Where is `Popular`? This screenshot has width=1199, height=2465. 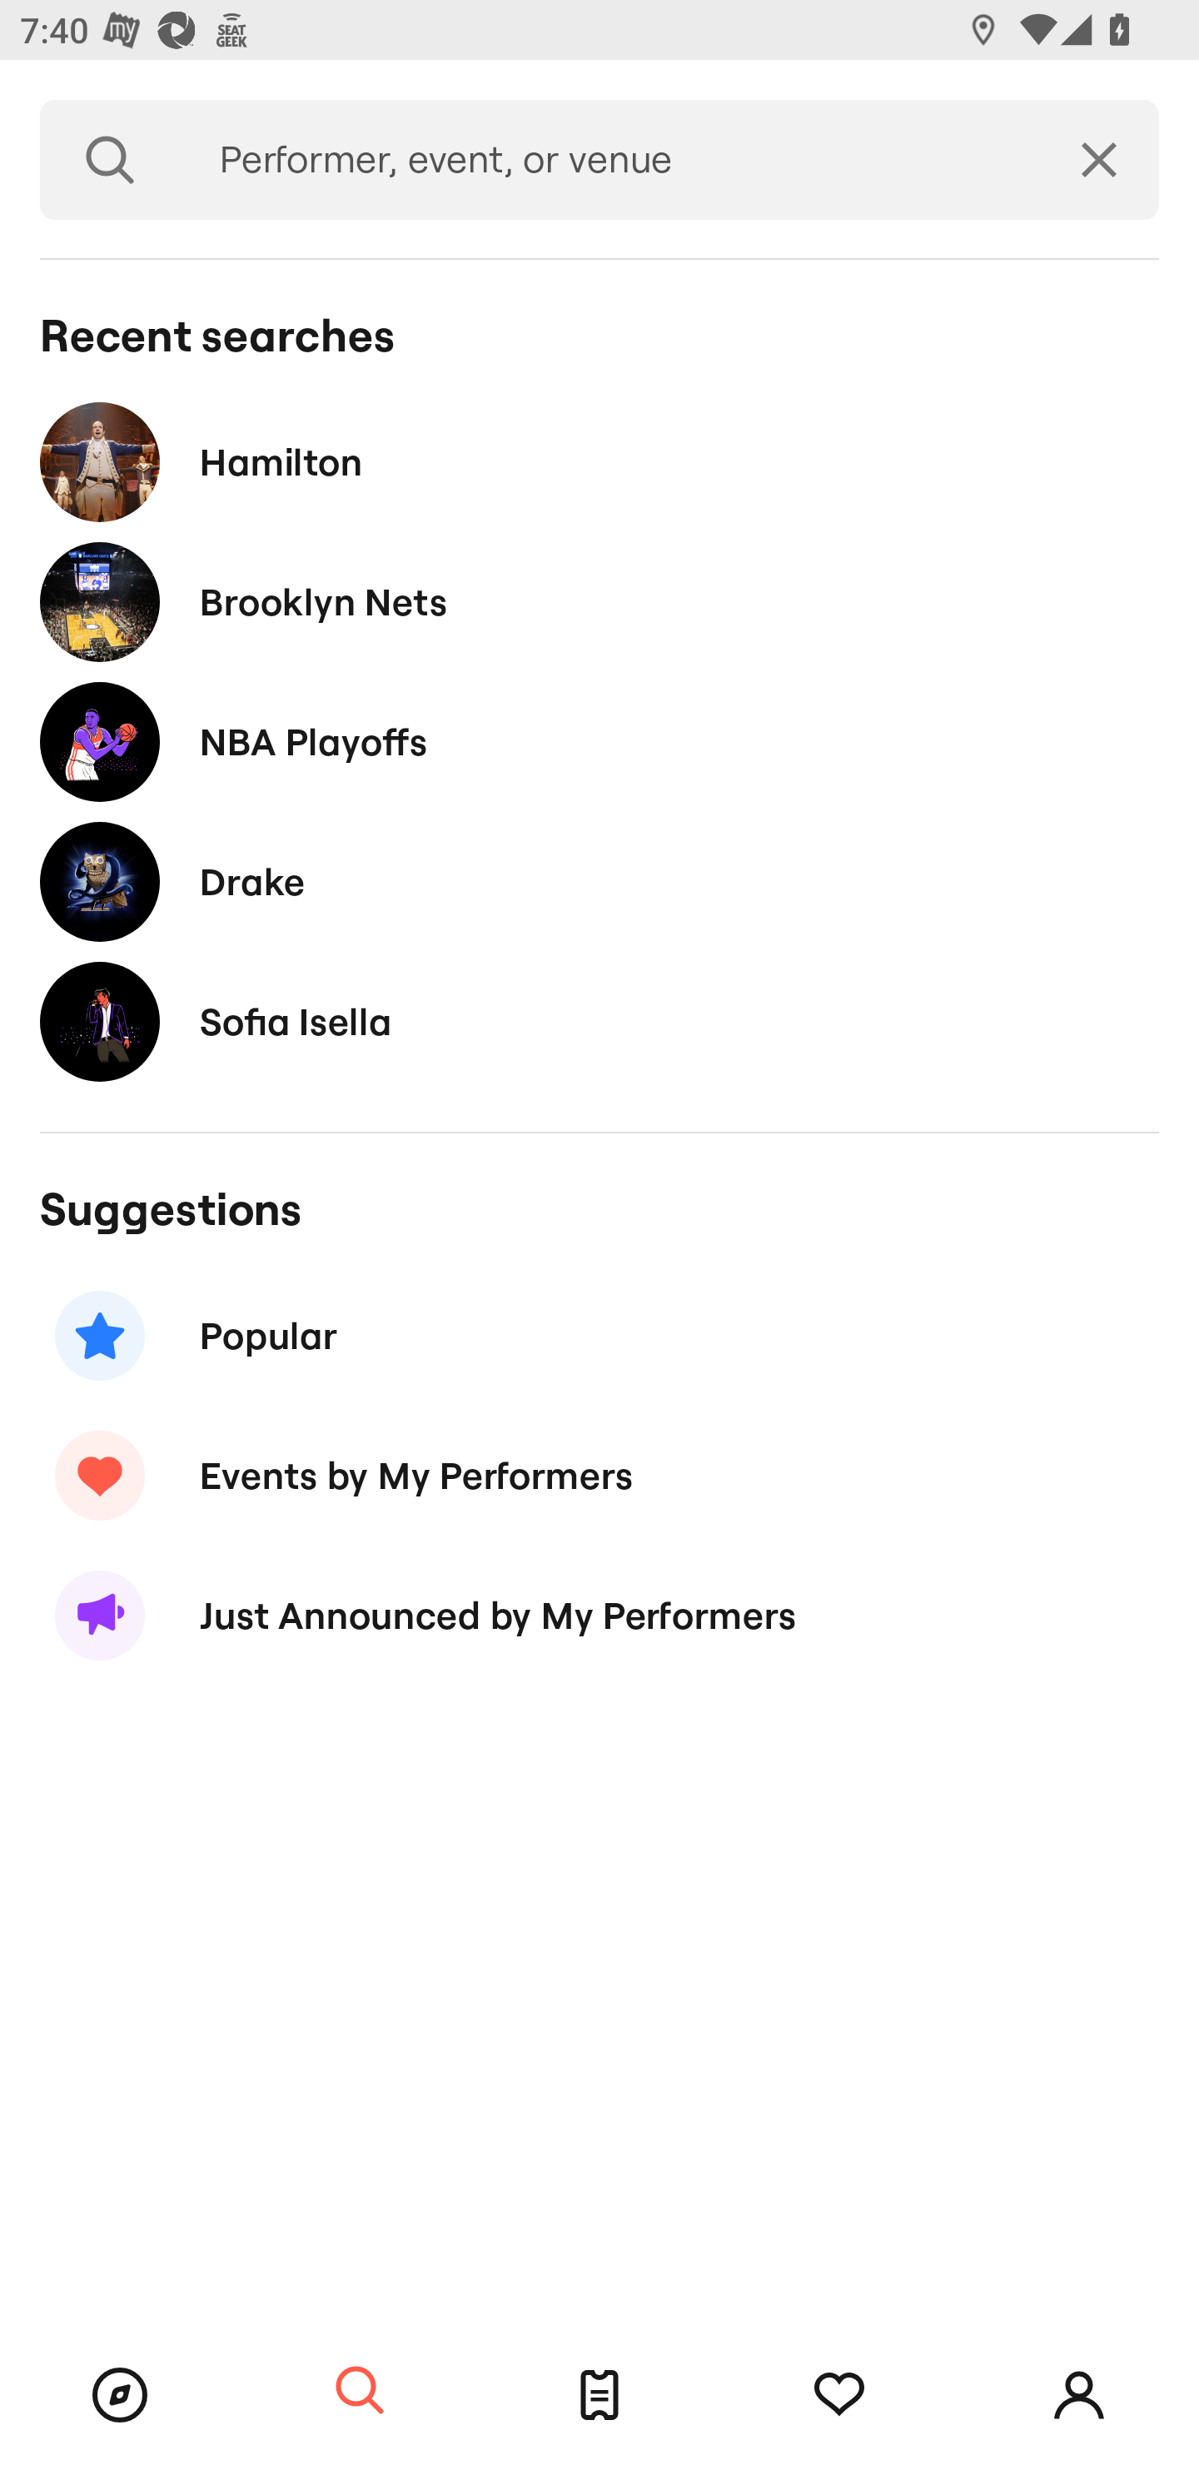 Popular is located at coordinates (599, 1336).